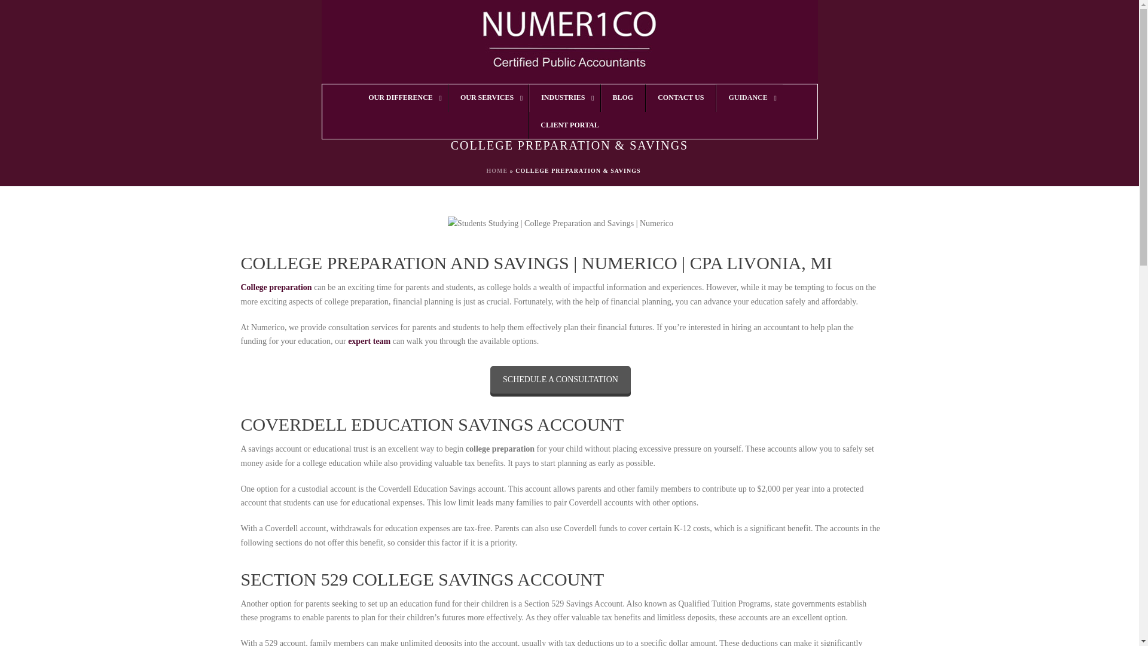 This screenshot has width=1148, height=646. I want to click on students-studying, so click(560, 223).